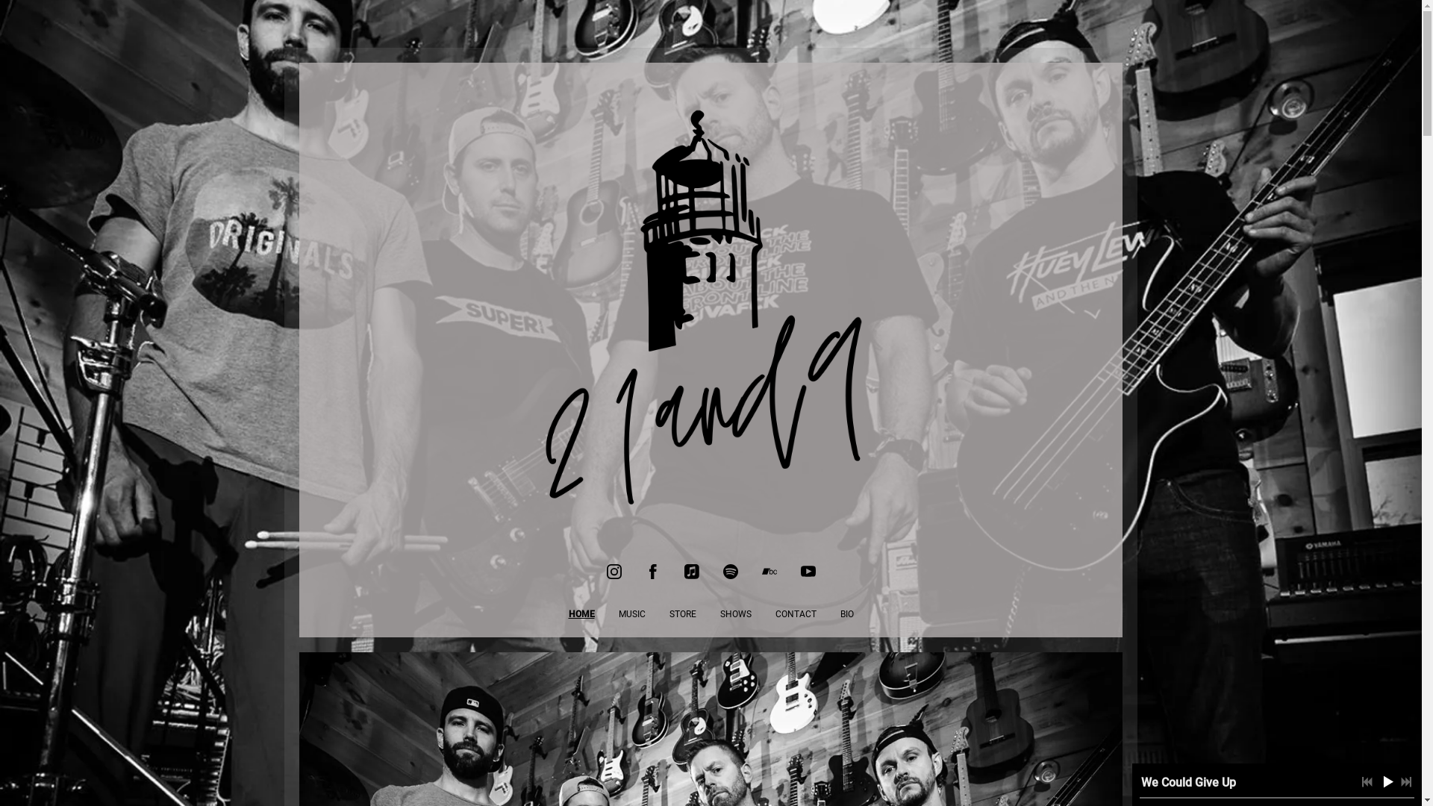 The width and height of the screenshot is (1433, 806). I want to click on Play, so click(1387, 781).